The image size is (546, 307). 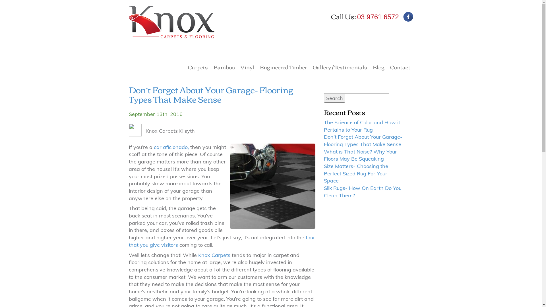 I want to click on Gallery / Testimonials, so click(x=340, y=68).